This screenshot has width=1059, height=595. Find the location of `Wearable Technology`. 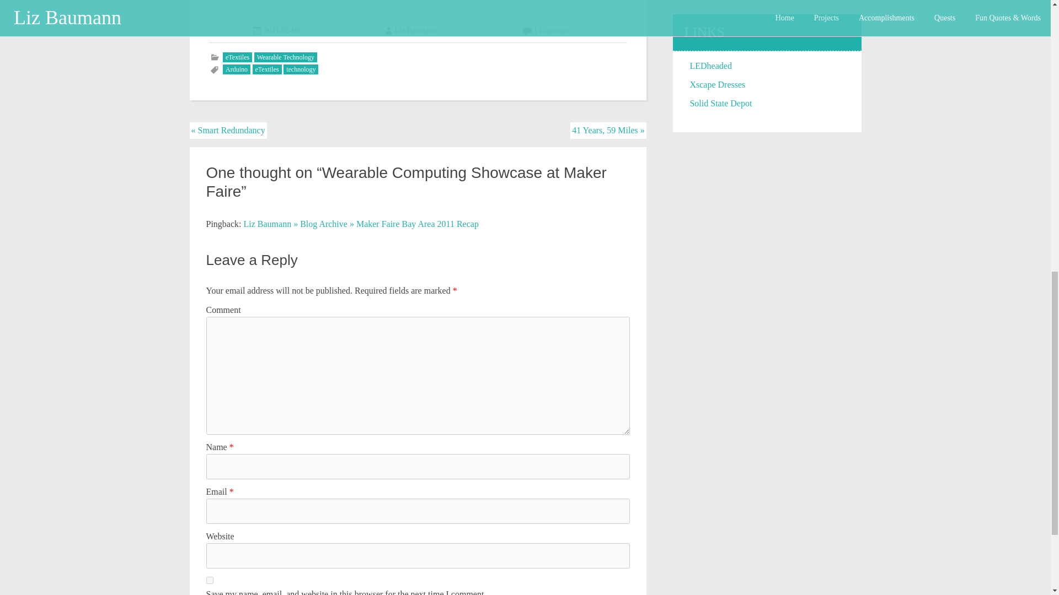

Wearable Technology is located at coordinates (285, 57).